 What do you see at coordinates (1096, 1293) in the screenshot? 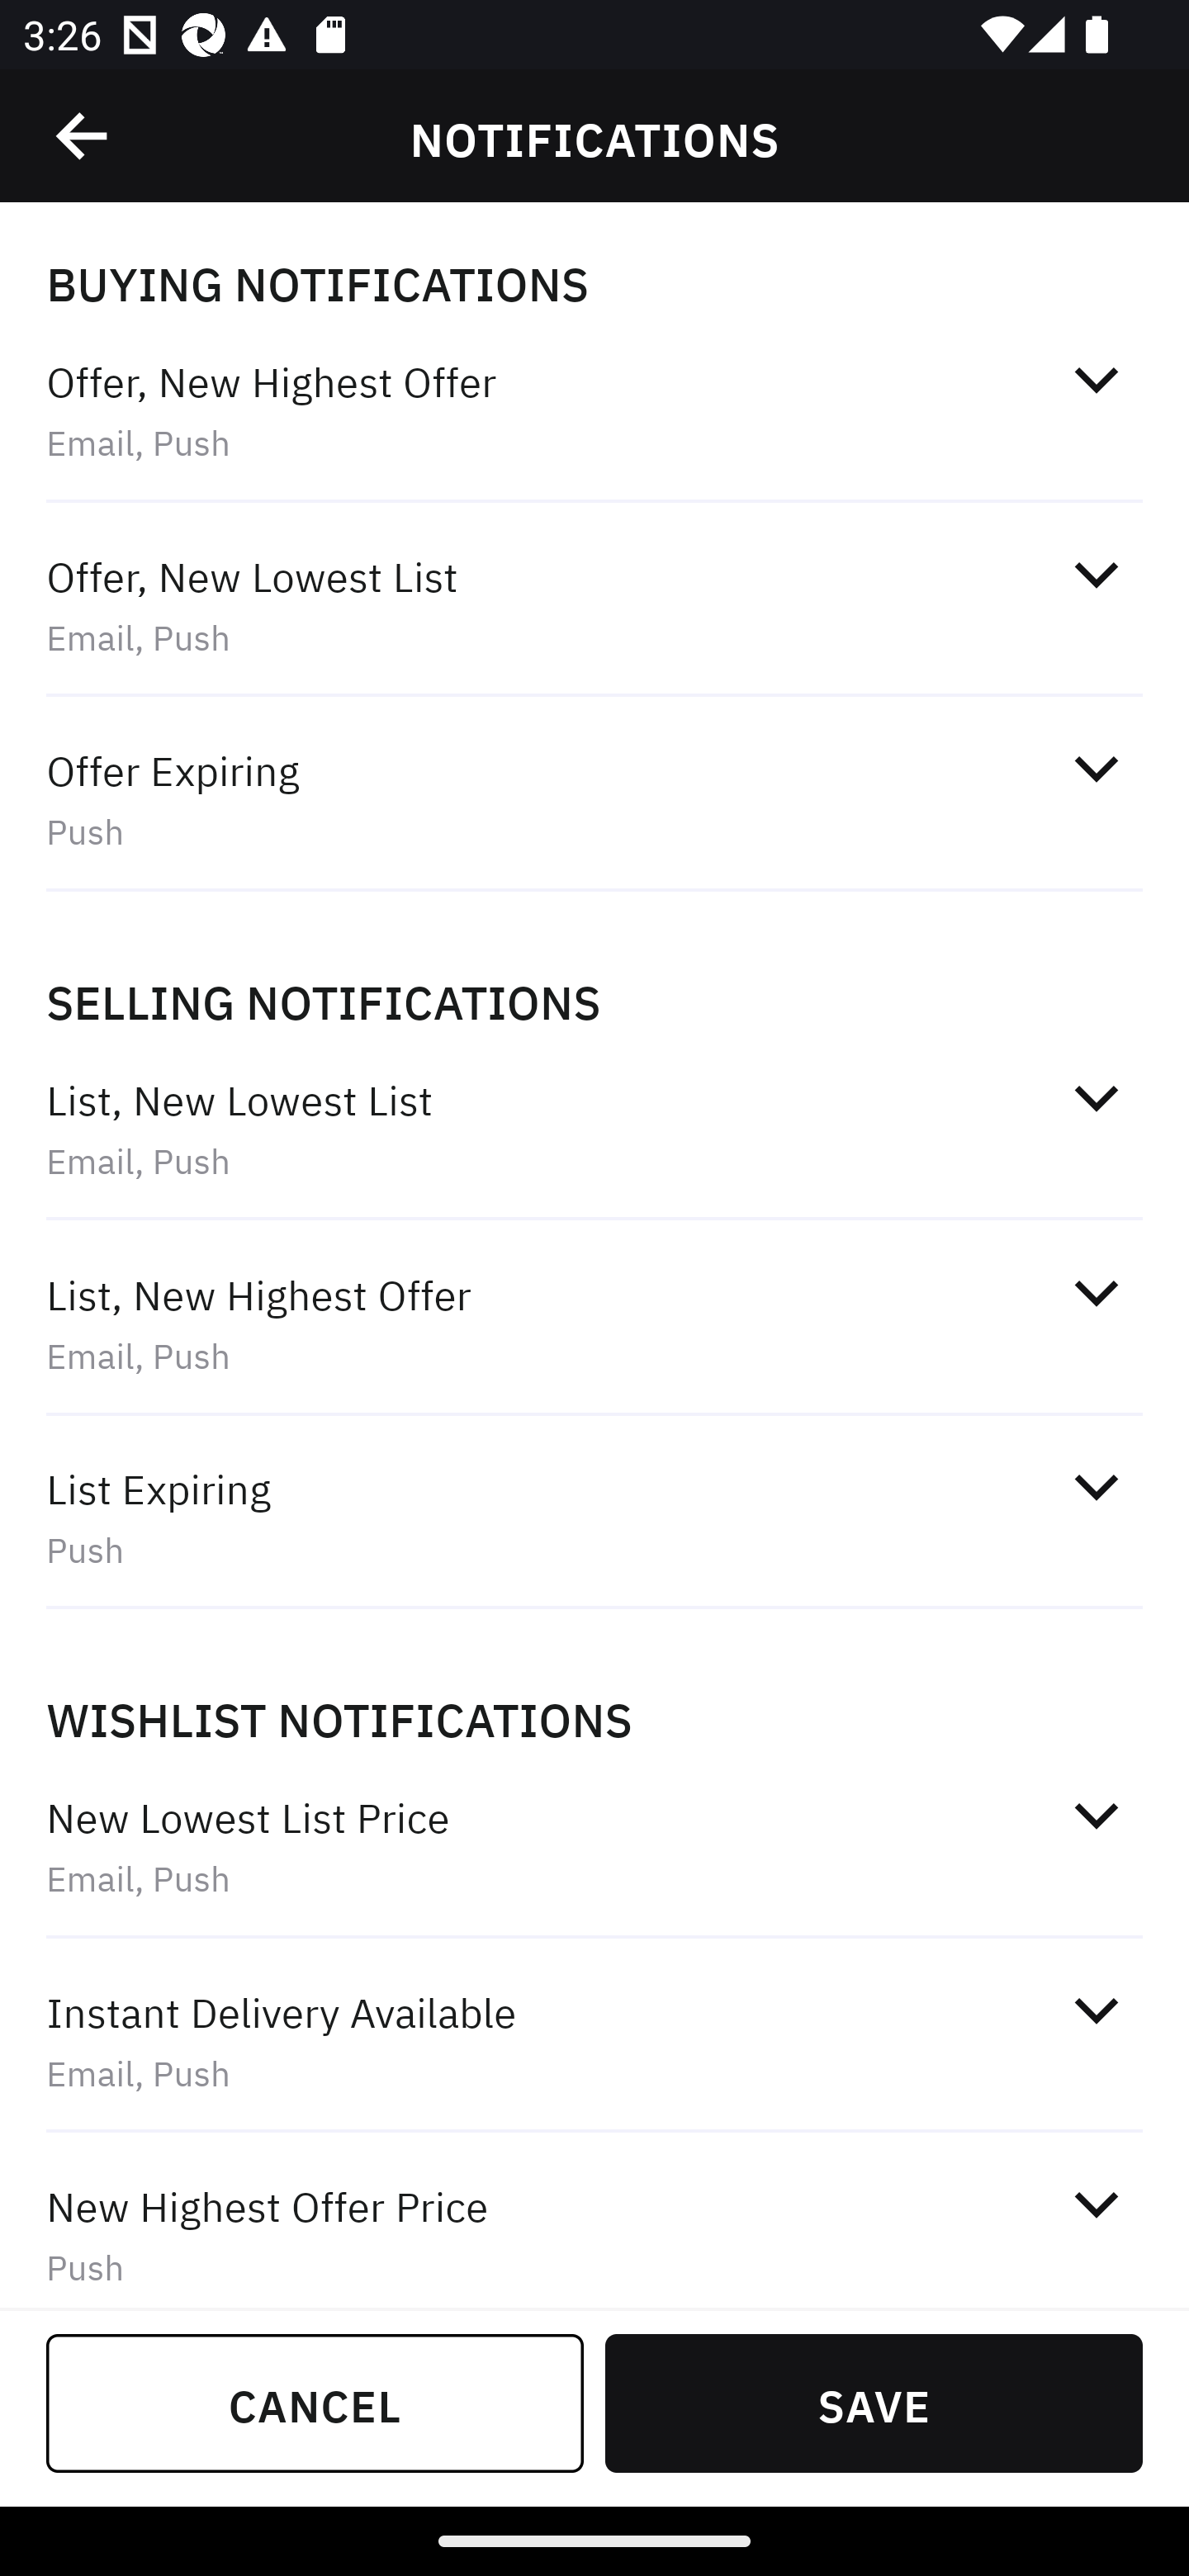
I see `` at bounding box center [1096, 1293].